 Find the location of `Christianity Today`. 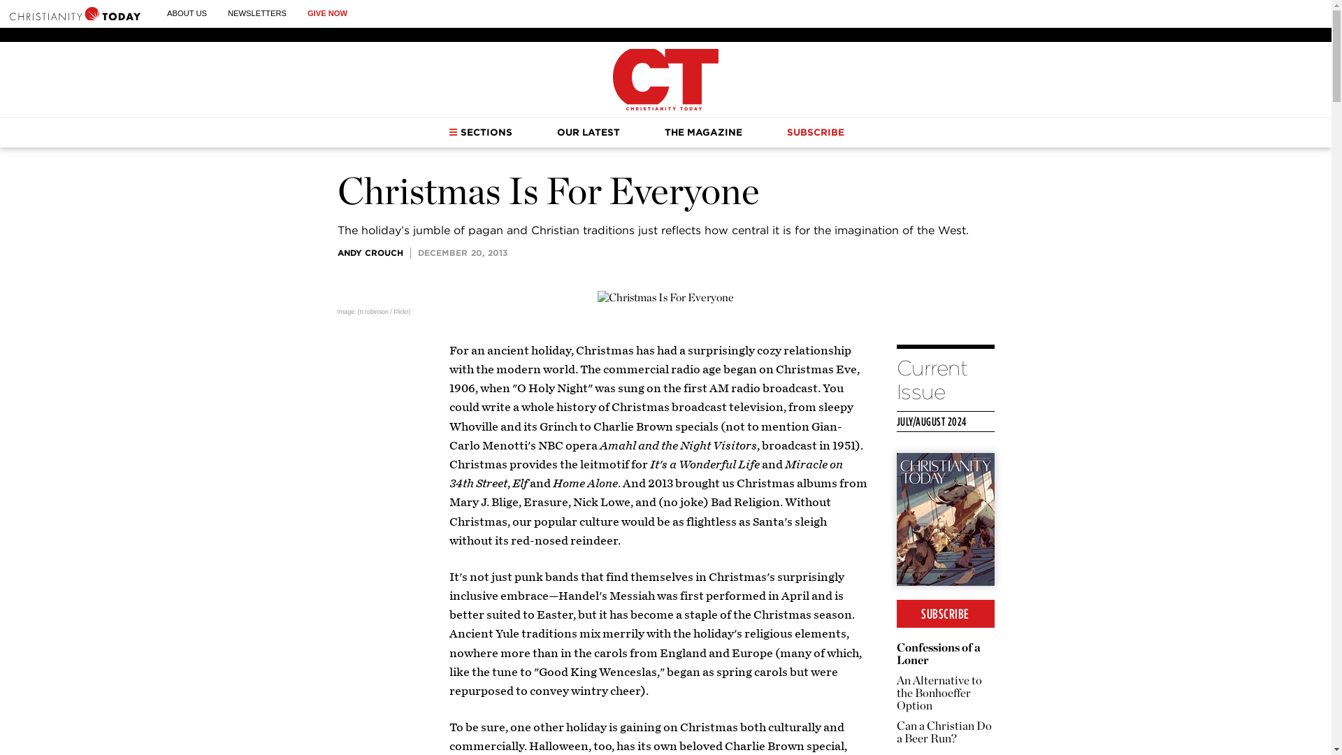

Christianity Today is located at coordinates (665, 80).